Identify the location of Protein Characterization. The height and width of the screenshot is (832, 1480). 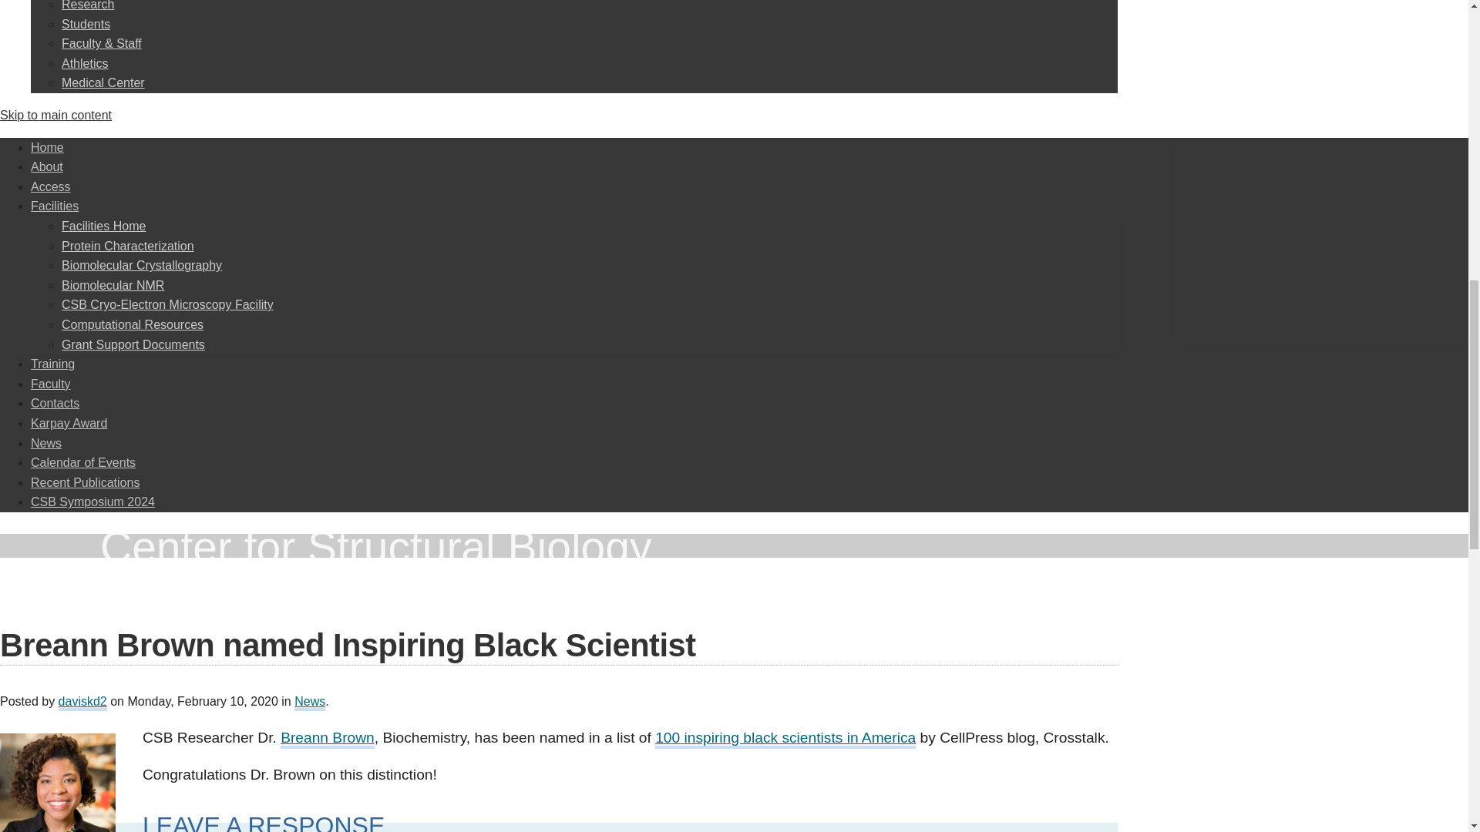
(128, 247).